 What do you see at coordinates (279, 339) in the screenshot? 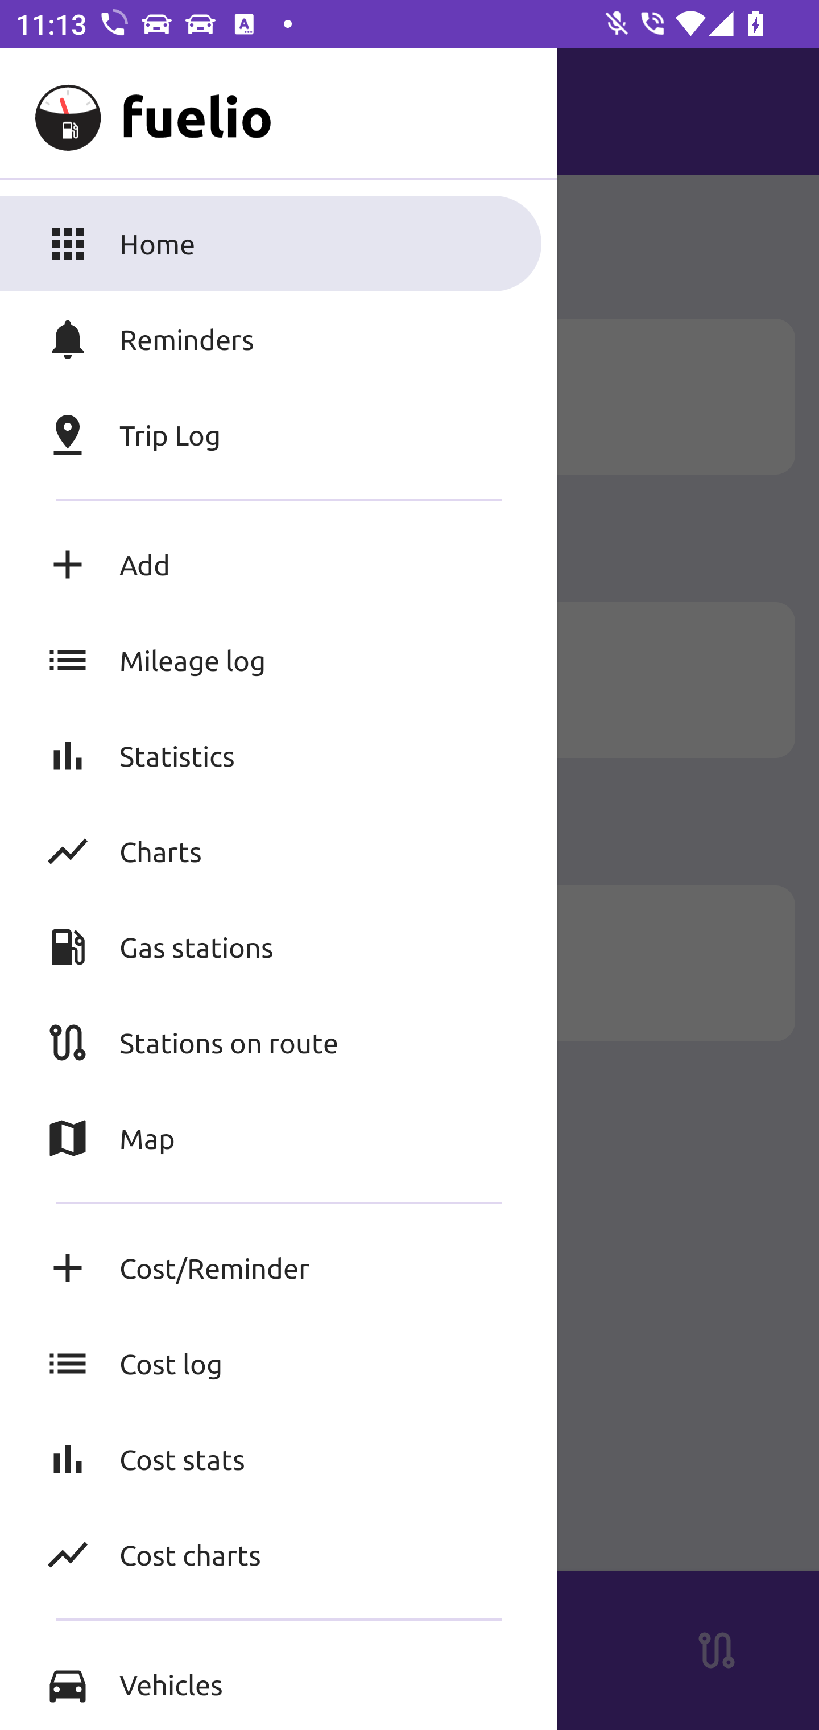
I see `Reminders` at bounding box center [279, 339].